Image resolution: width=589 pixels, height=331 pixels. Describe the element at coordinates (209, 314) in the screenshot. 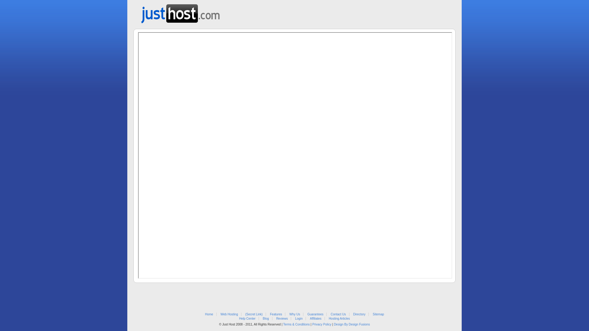

I see `Home` at that location.